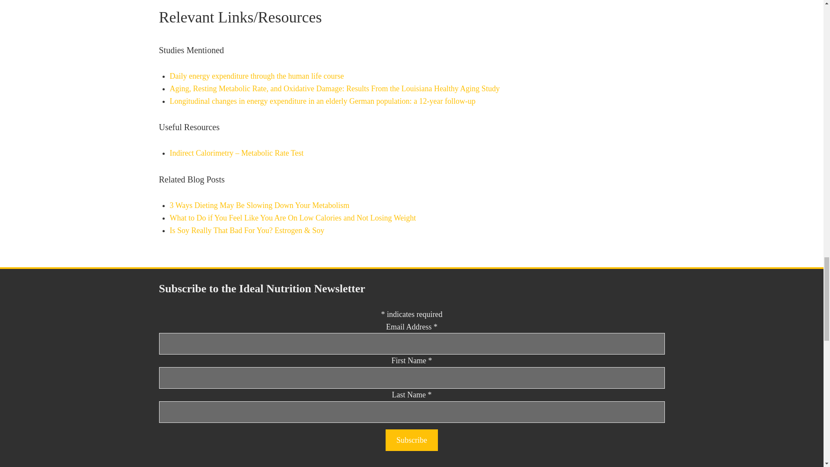 This screenshot has width=830, height=467. I want to click on 3 Ways Dieting May Be Slowing Down Your Metabolism, so click(259, 205).